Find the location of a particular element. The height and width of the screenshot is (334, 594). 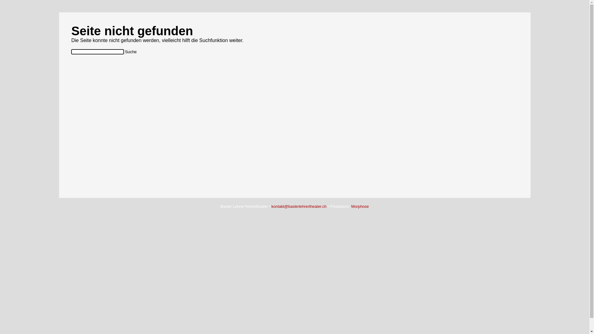

Morphose is located at coordinates (360, 207).